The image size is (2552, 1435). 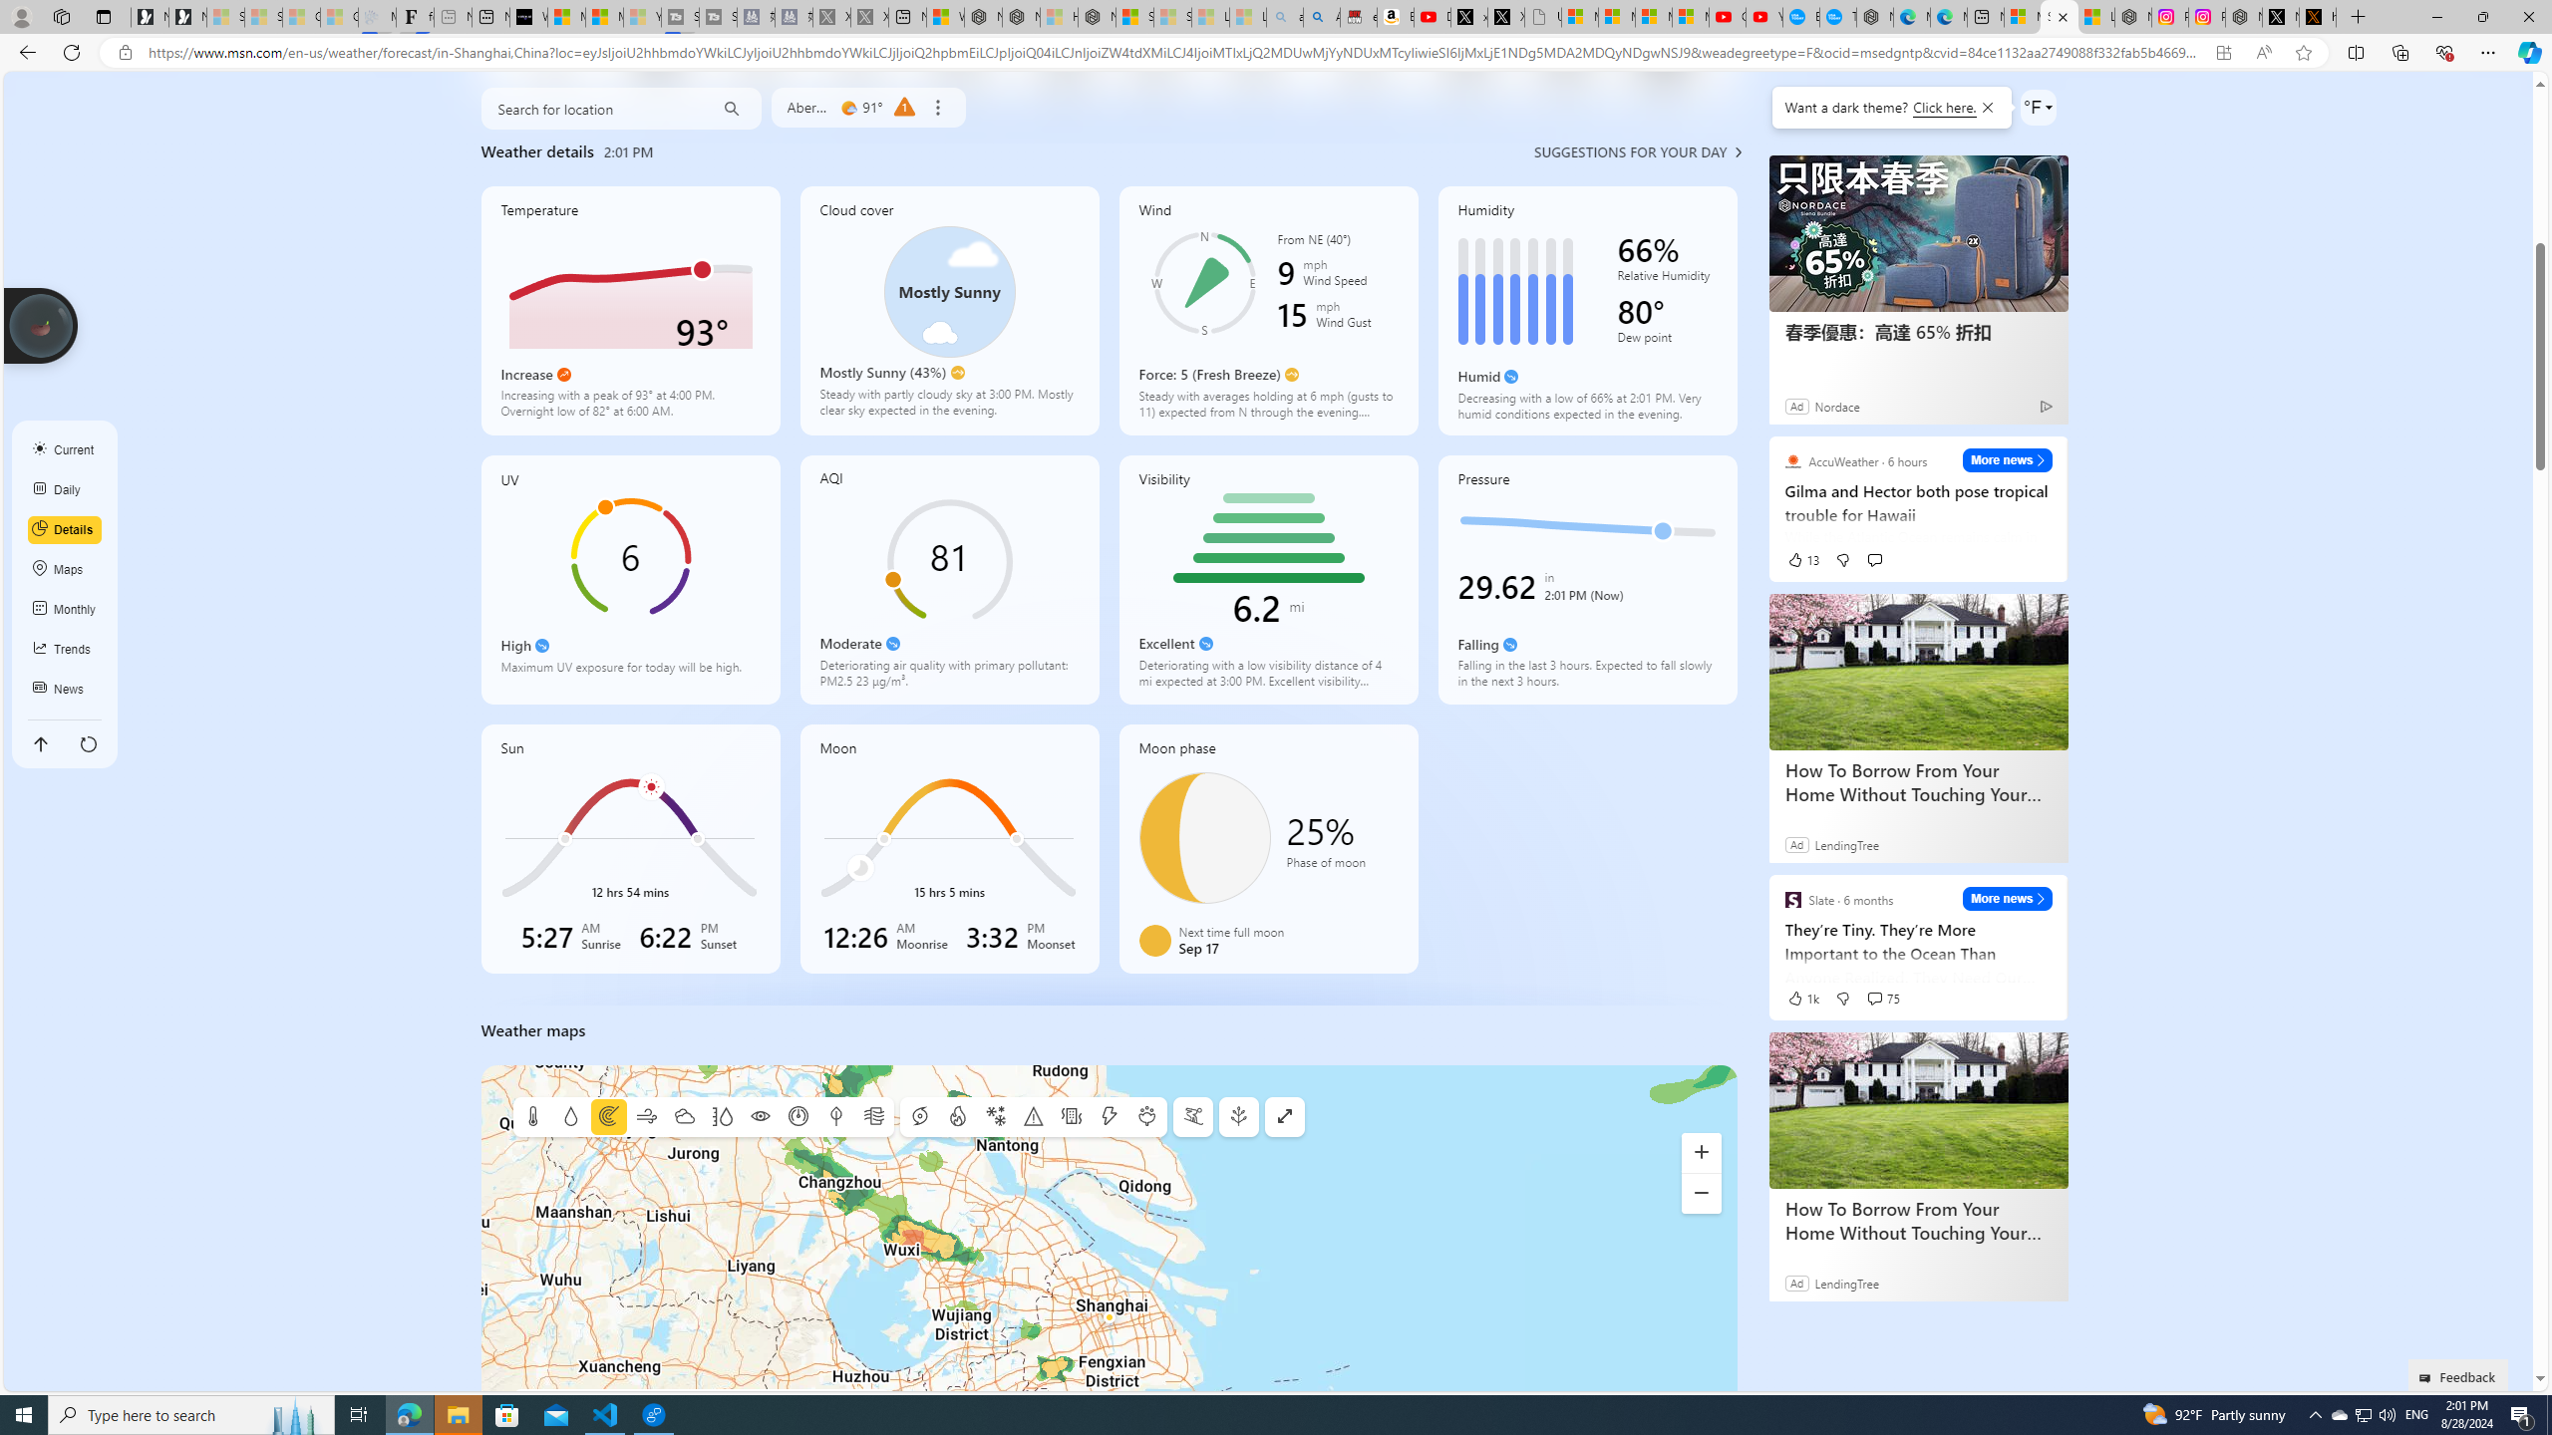 What do you see at coordinates (630, 580) in the screenshot?
I see `UV` at bounding box center [630, 580].